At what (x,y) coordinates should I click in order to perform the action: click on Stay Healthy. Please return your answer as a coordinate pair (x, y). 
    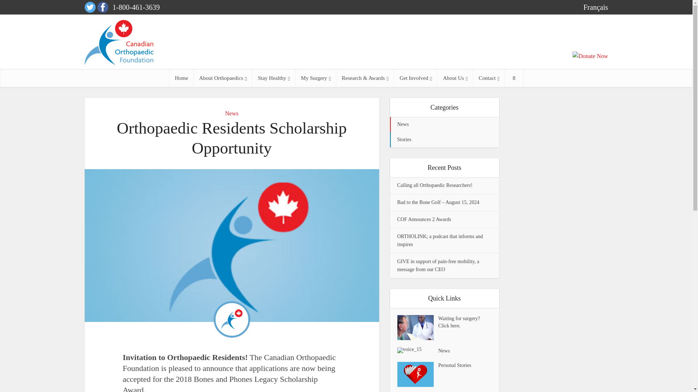
    Looking at the image, I should click on (273, 78).